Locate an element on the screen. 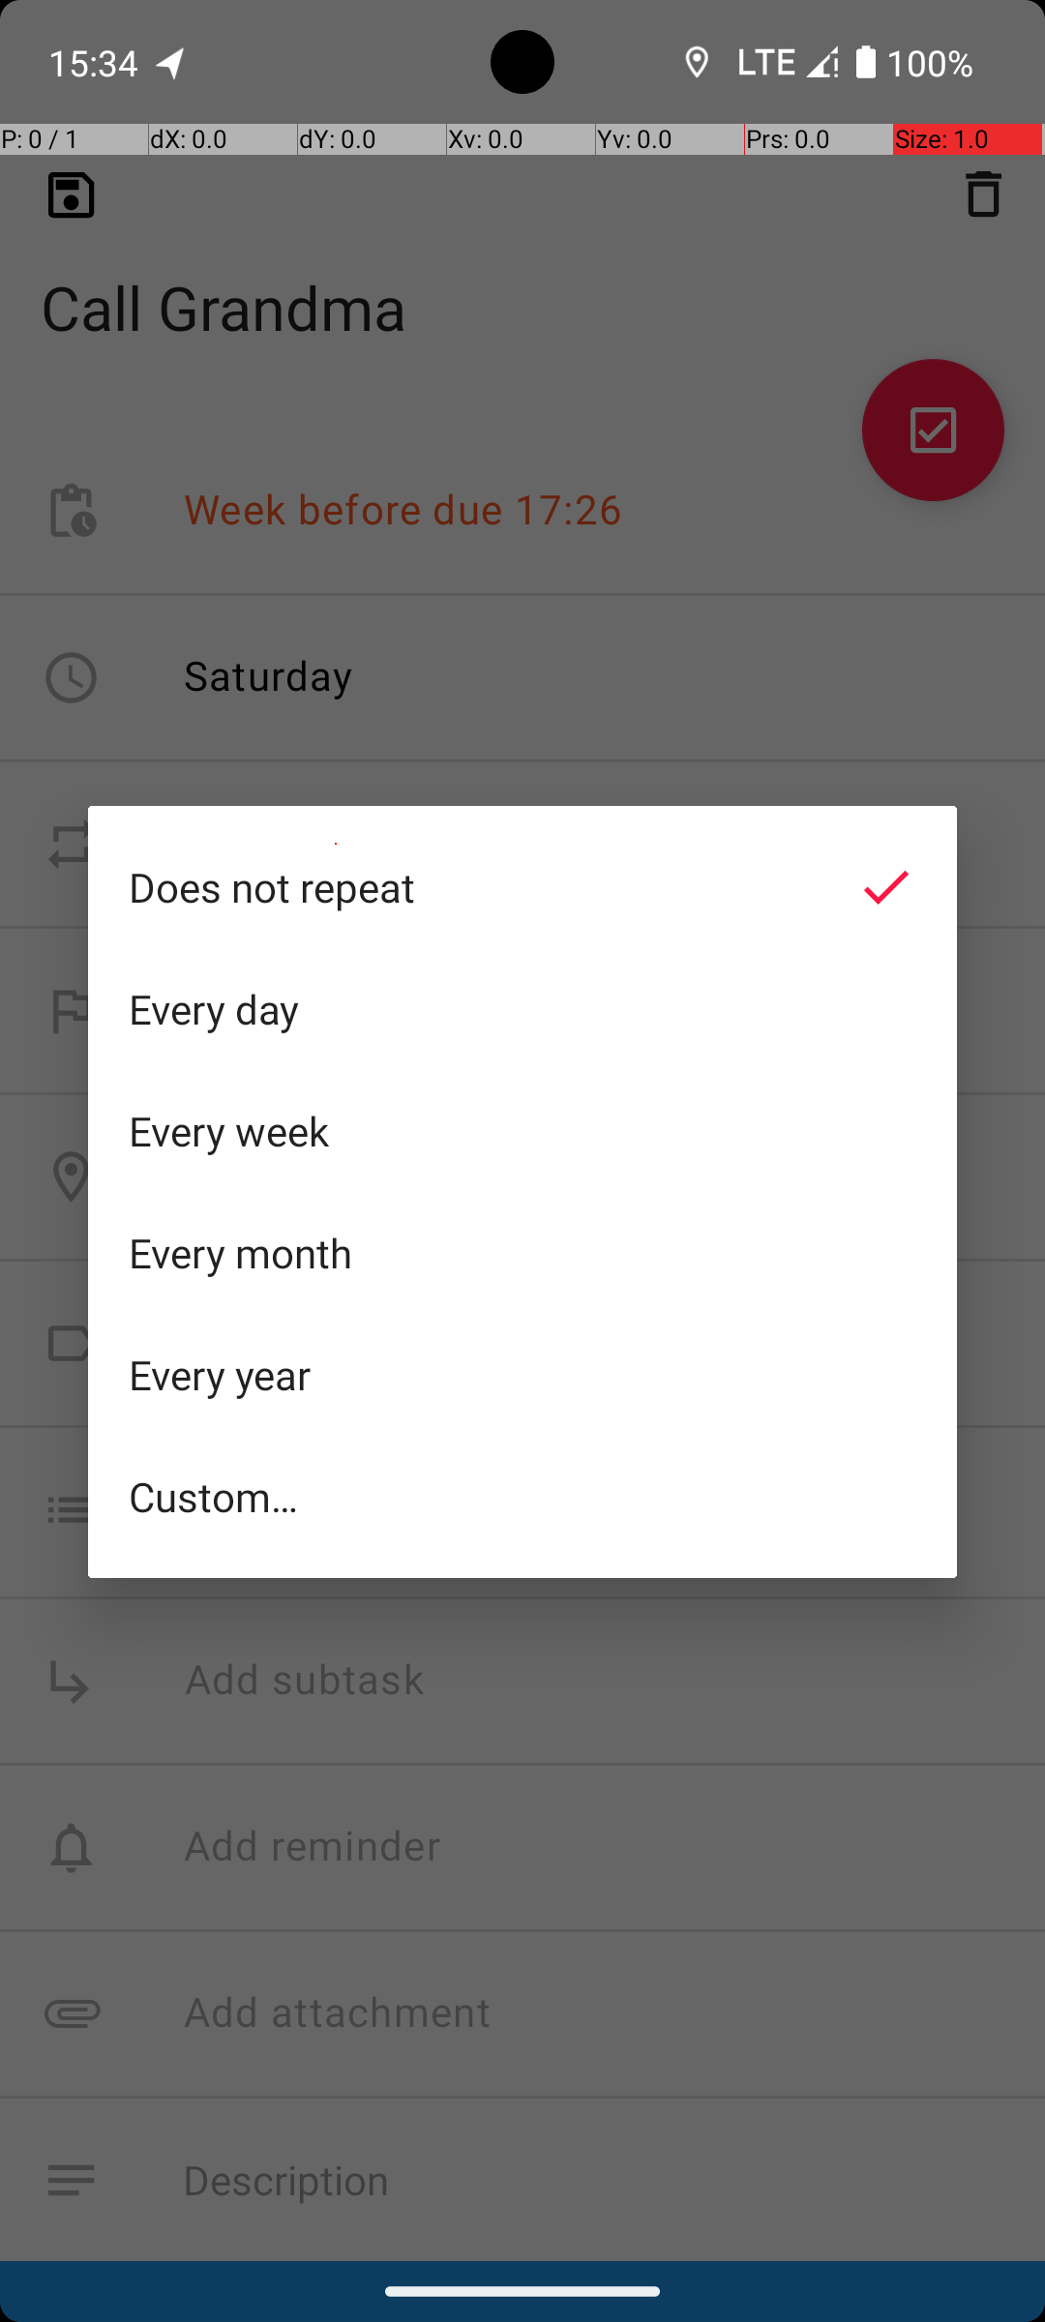 This screenshot has height=2322, width=1045. Every year is located at coordinates (522, 1375).